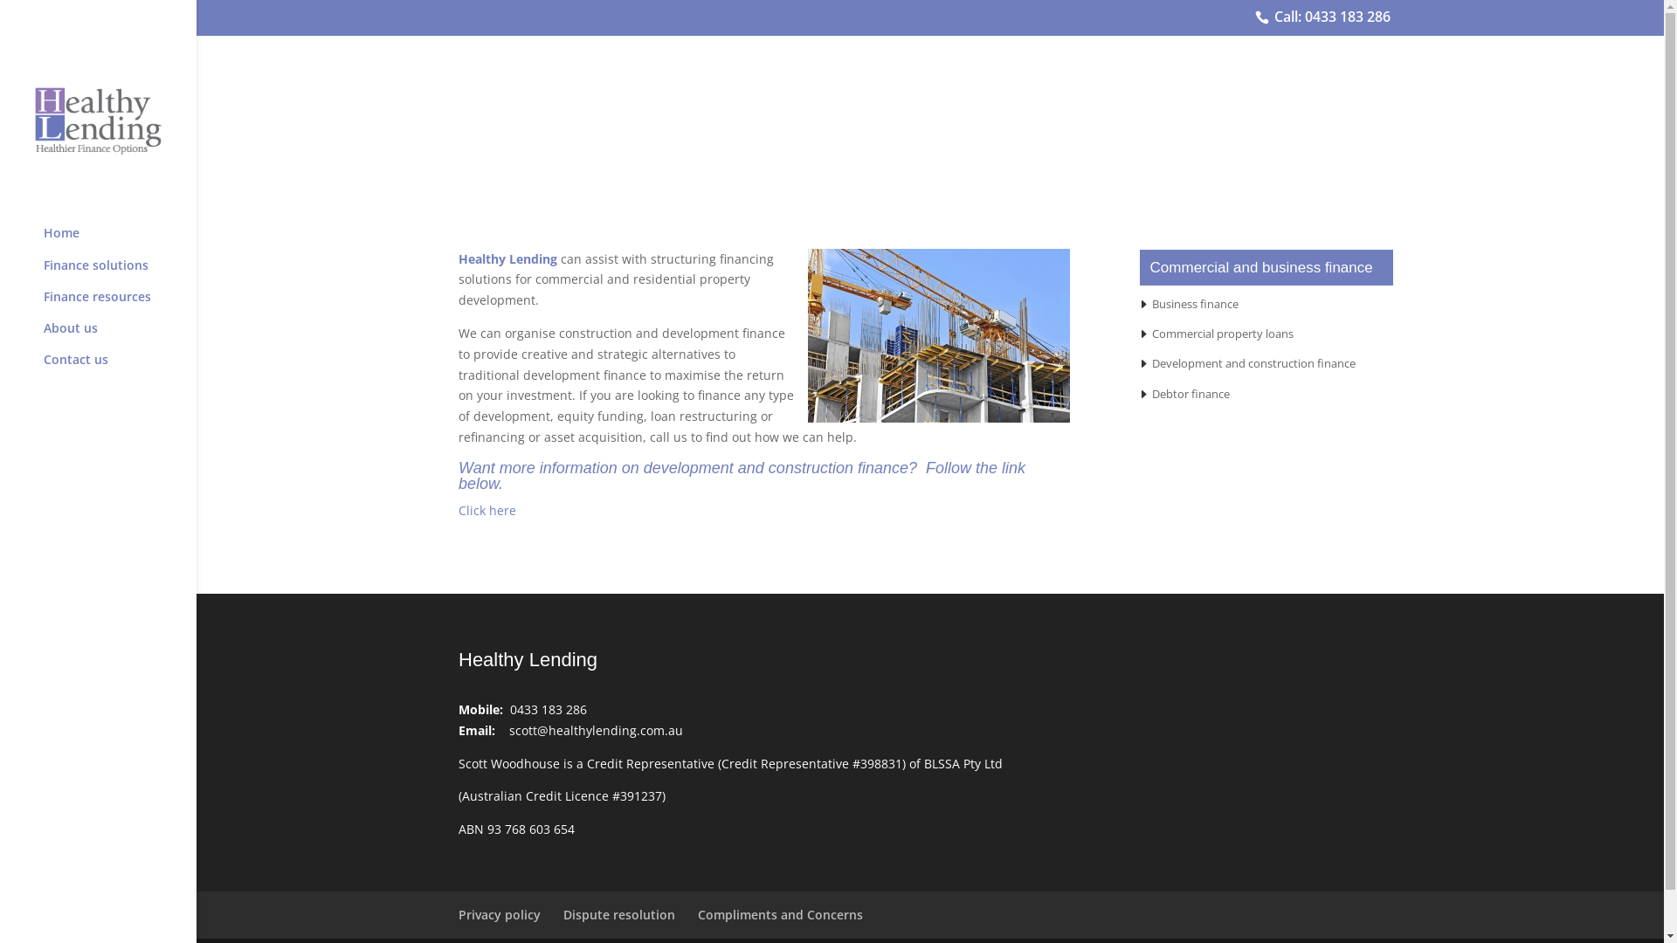 This screenshot has width=1677, height=943. I want to click on Dispute resolution, so click(619, 915).